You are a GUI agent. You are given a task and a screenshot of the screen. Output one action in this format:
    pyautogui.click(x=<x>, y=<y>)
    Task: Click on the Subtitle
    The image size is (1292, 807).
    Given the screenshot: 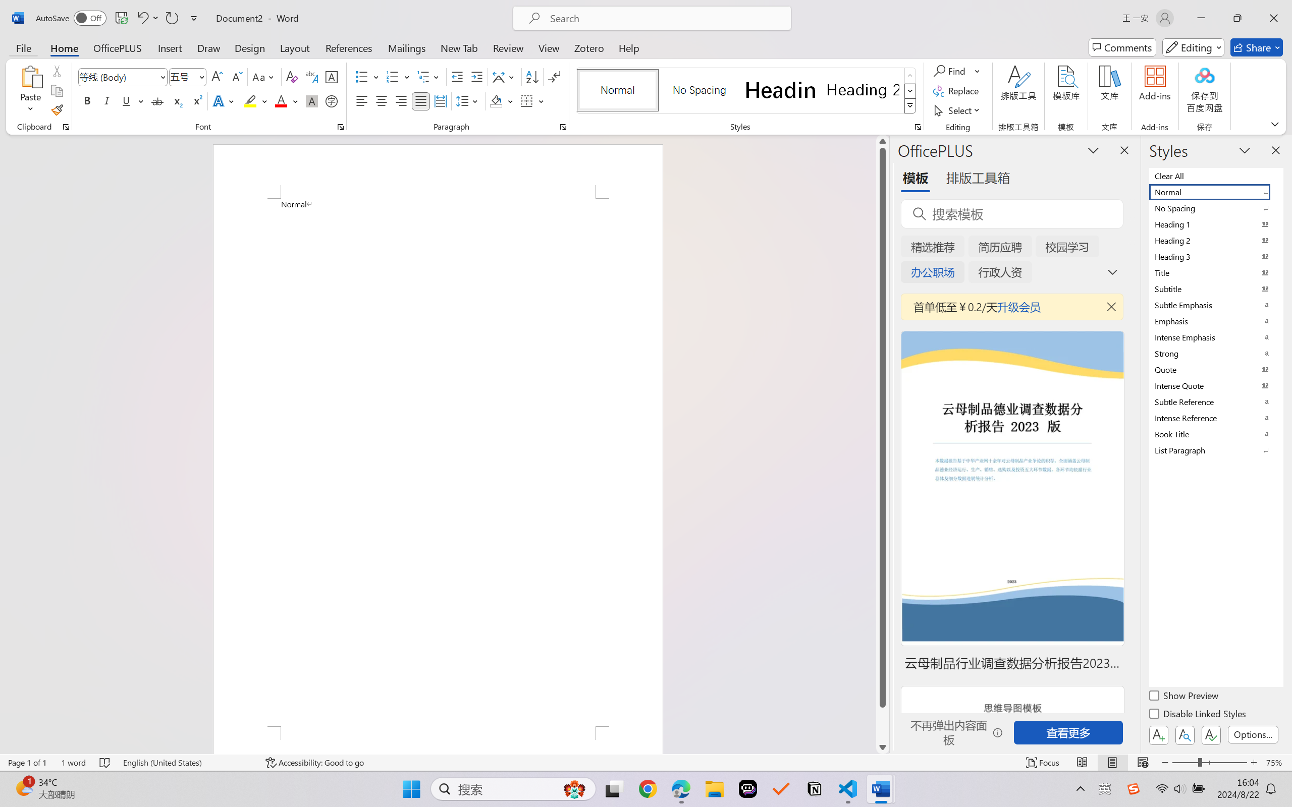 What is the action you would take?
    pyautogui.click(x=1215, y=289)
    